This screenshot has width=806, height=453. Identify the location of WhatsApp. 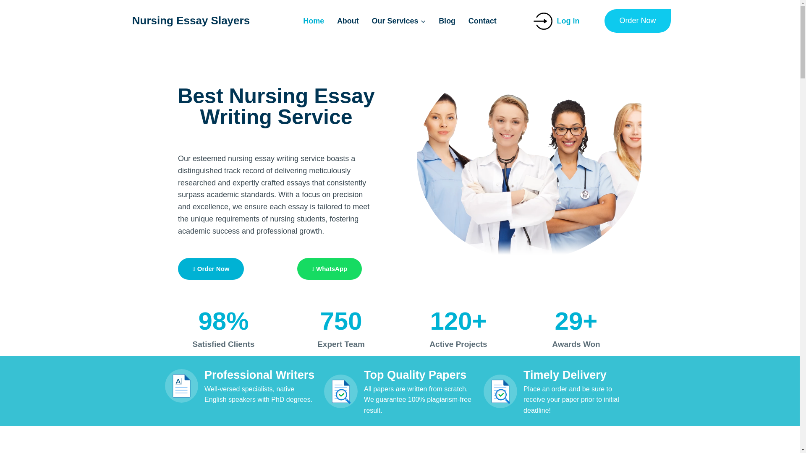
(330, 268).